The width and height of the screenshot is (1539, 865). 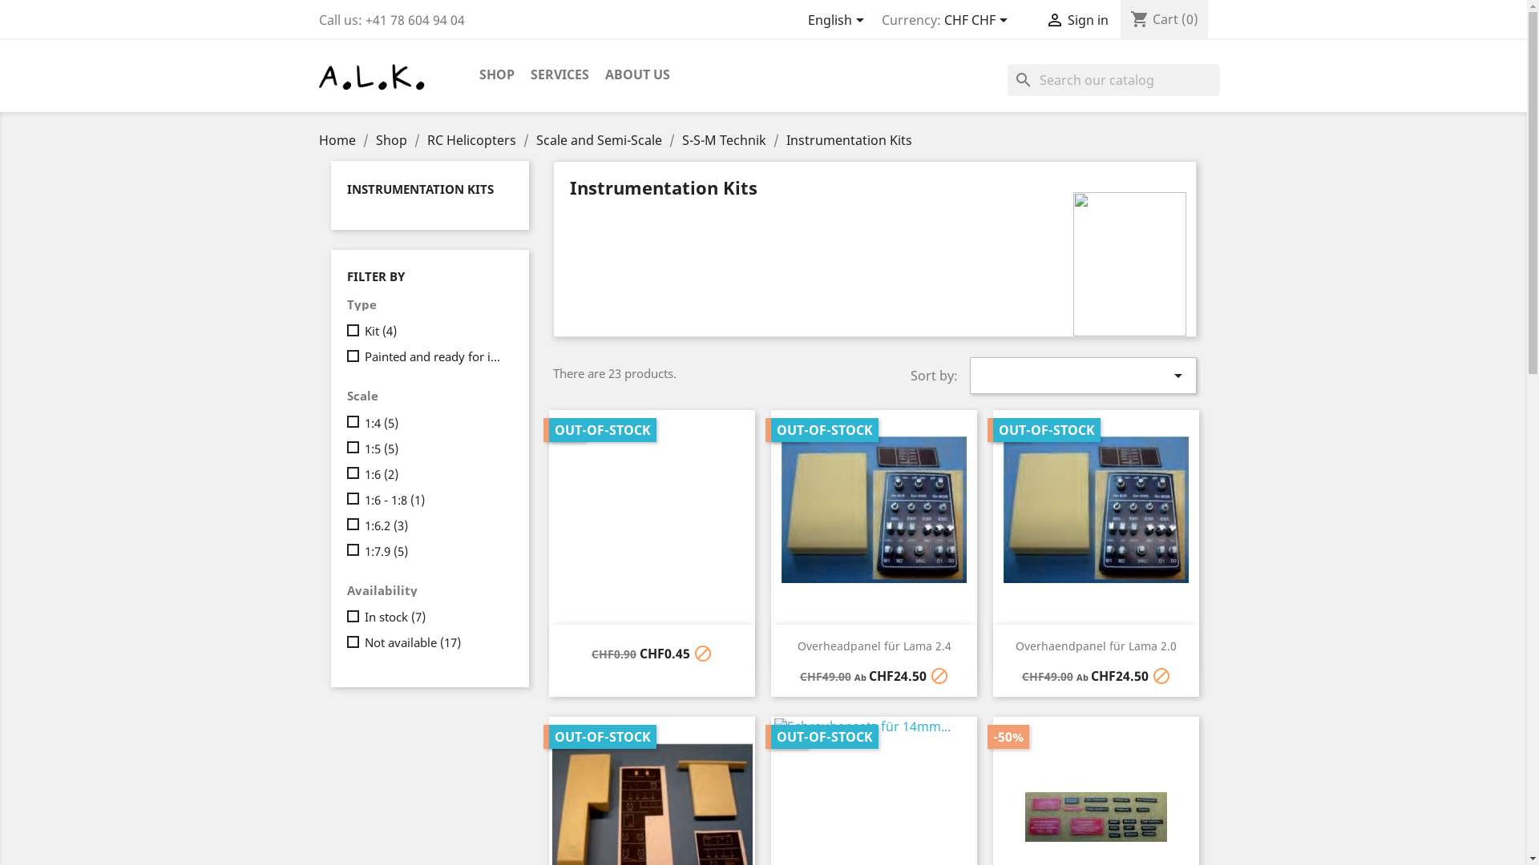 What do you see at coordinates (435, 551) in the screenshot?
I see `1:7.9 (5)` at bounding box center [435, 551].